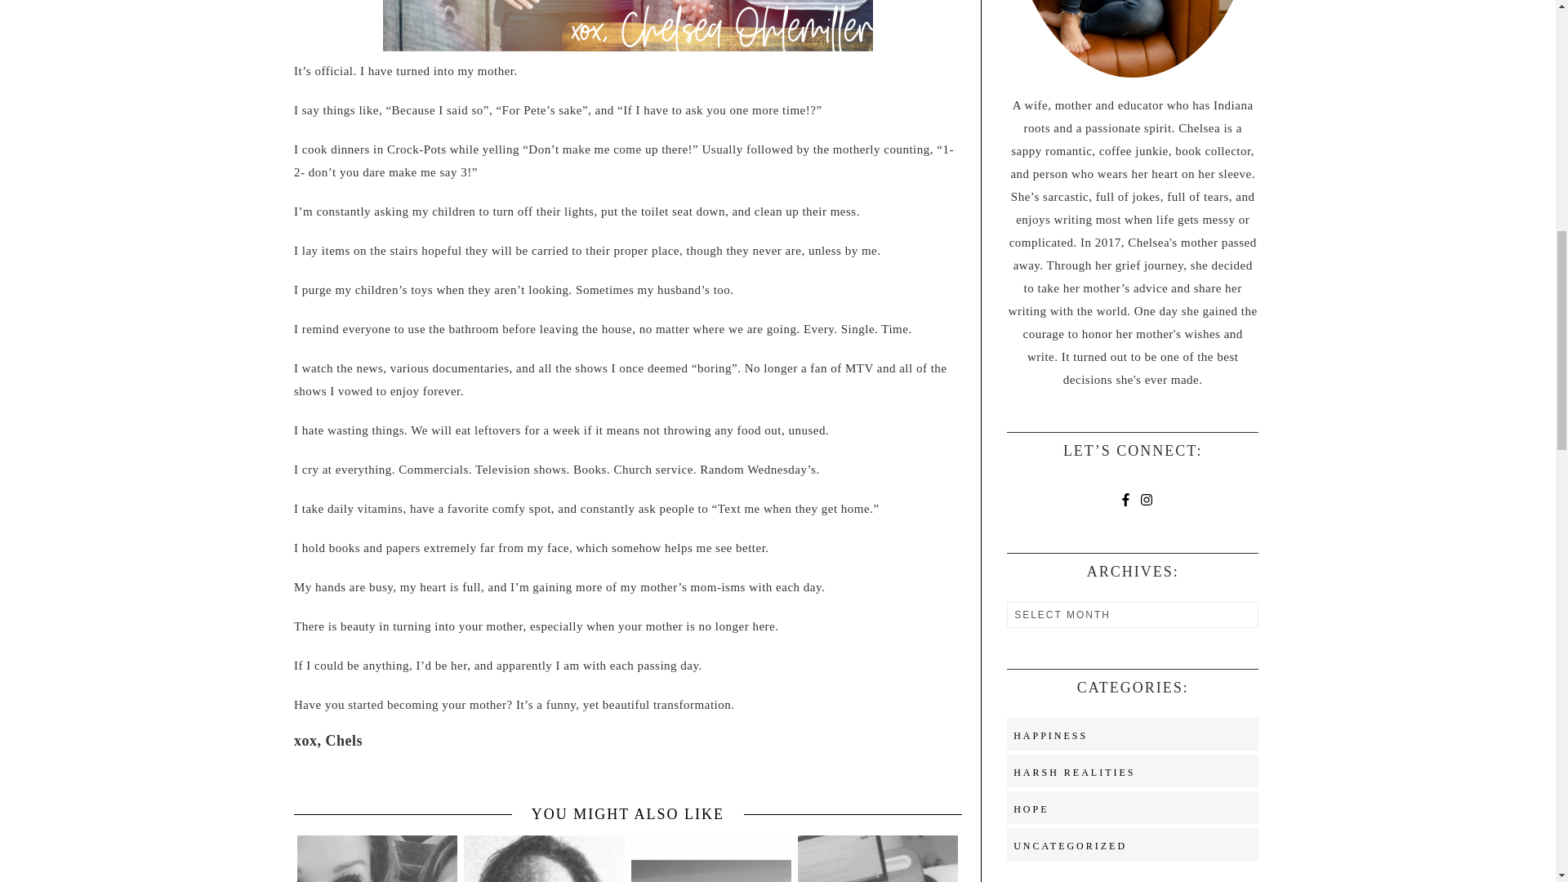 The height and width of the screenshot is (882, 1568). What do you see at coordinates (711, 857) in the screenshot?
I see `THE PLACES I NEVER FOUND HER` at bounding box center [711, 857].